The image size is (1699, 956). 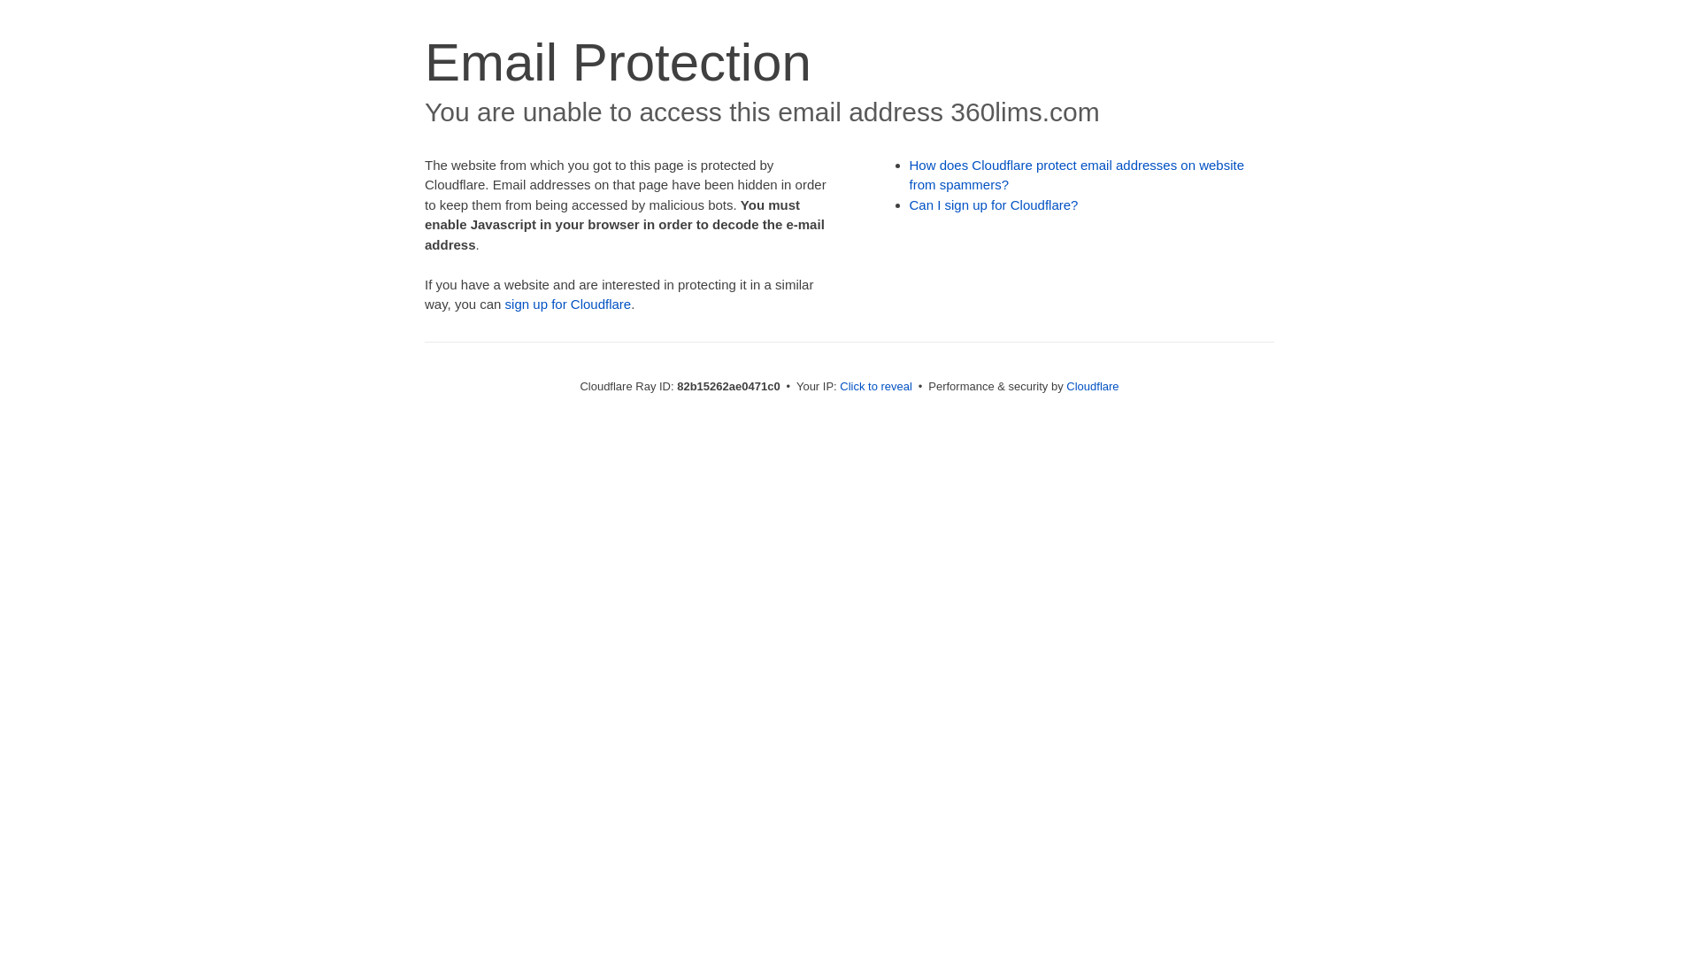 What do you see at coordinates (995, 205) in the screenshot?
I see `Can I sign up for Cloudflare?` at bounding box center [995, 205].